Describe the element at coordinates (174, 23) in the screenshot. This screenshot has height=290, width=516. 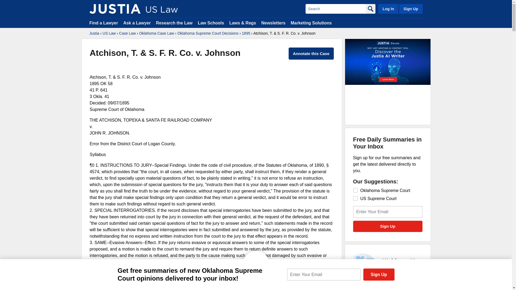
I see `Research the Law` at that location.